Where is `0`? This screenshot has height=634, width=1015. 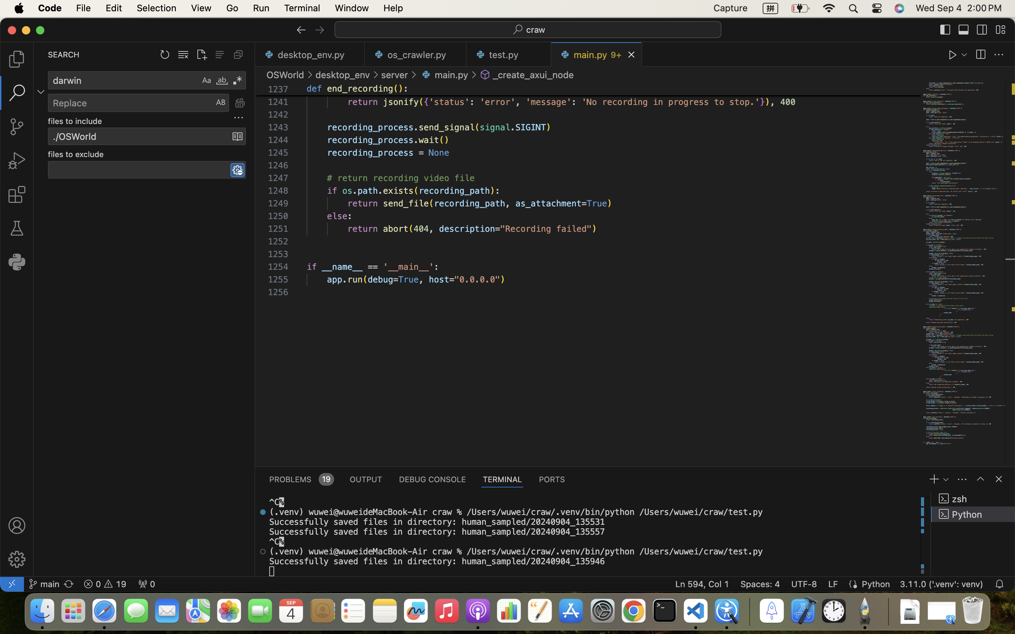 0 is located at coordinates (17, 262).